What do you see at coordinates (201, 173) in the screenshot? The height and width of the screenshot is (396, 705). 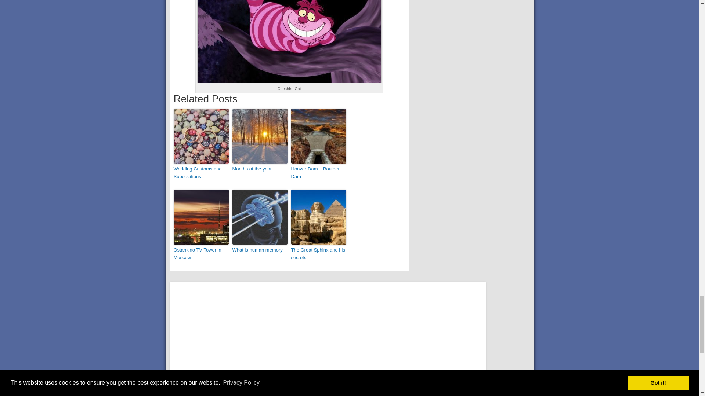 I see `Wedding Customs and Superstitions` at bounding box center [201, 173].